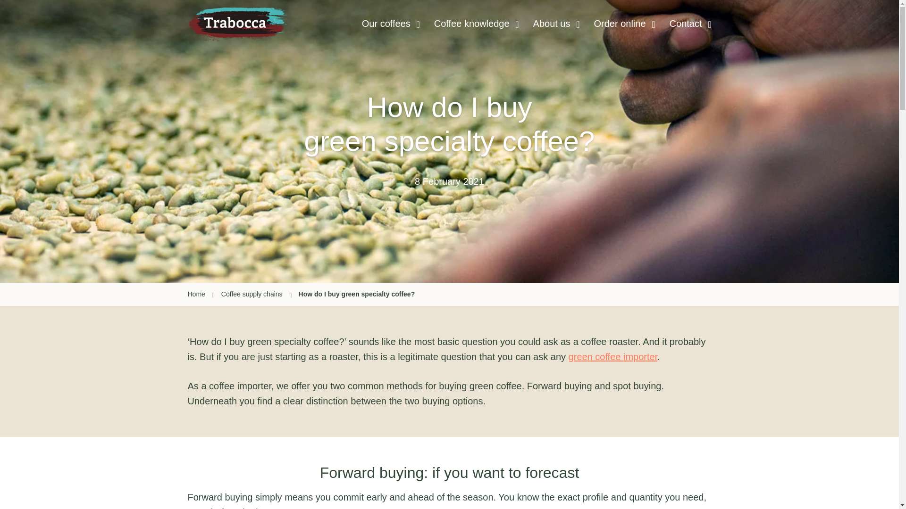 The image size is (906, 509). Describe the element at coordinates (471, 24) in the screenshot. I see `Coffee knowledge` at that location.